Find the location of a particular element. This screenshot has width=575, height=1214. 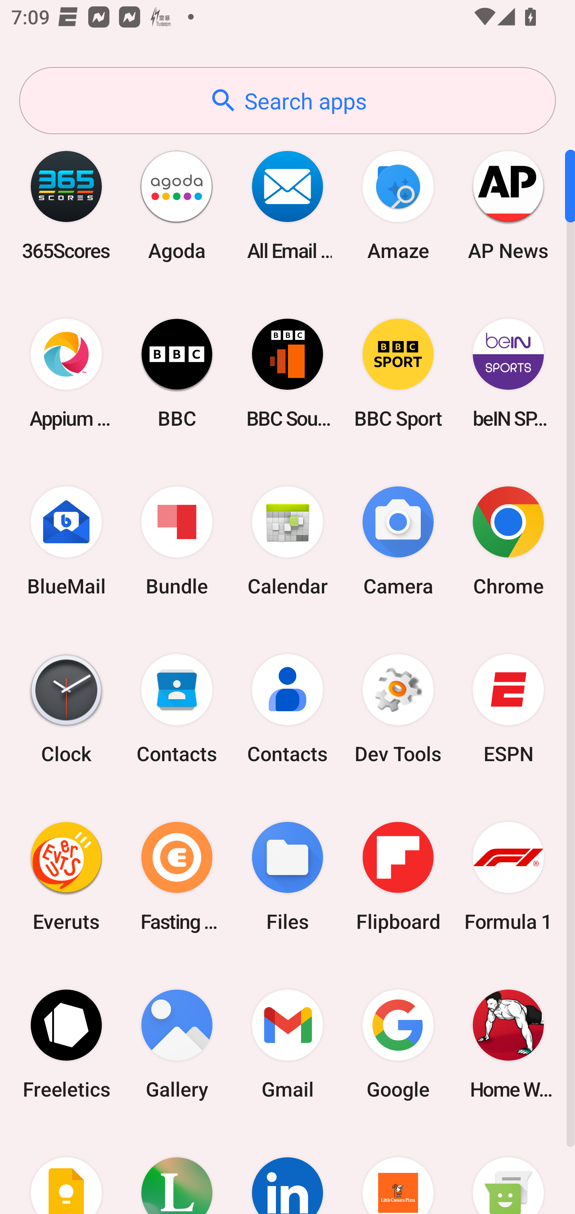

LinkedIn is located at coordinates (287, 1171).